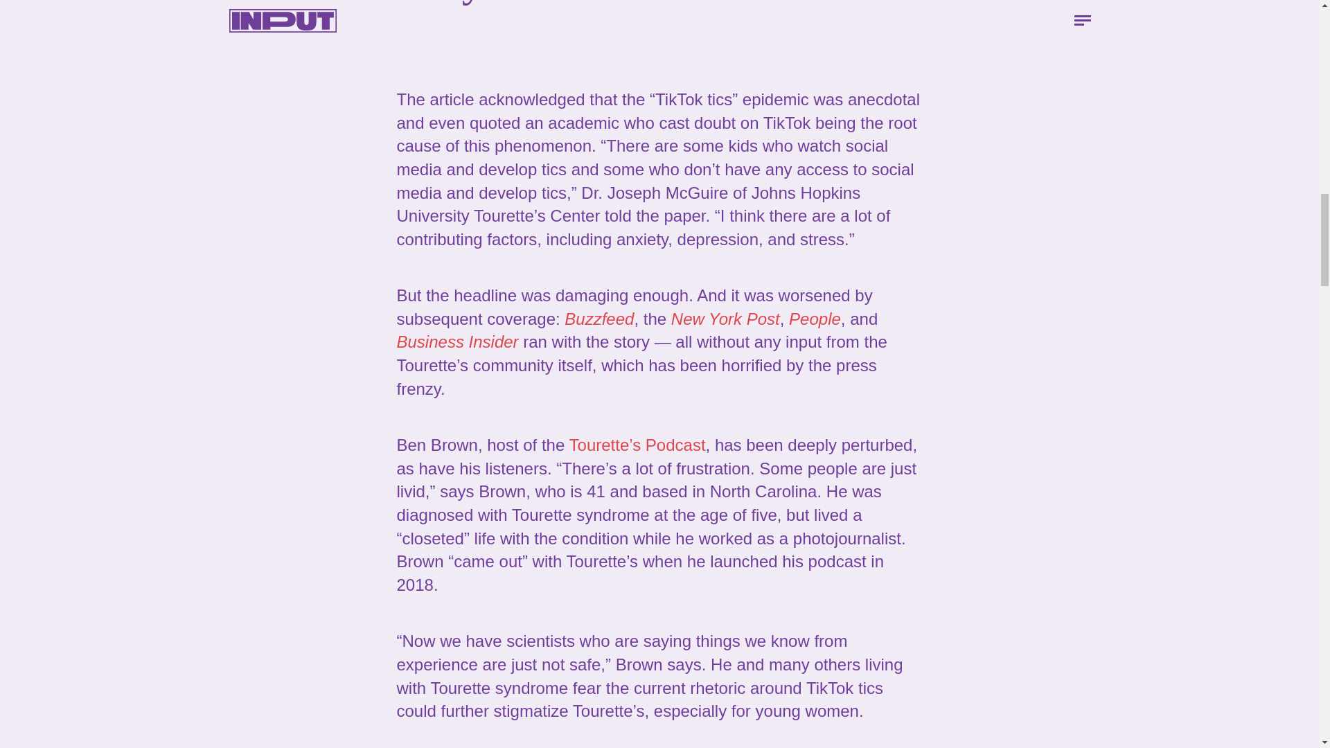  Describe the element at coordinates (815, 319) in the screenshot. I see `People` at that location.